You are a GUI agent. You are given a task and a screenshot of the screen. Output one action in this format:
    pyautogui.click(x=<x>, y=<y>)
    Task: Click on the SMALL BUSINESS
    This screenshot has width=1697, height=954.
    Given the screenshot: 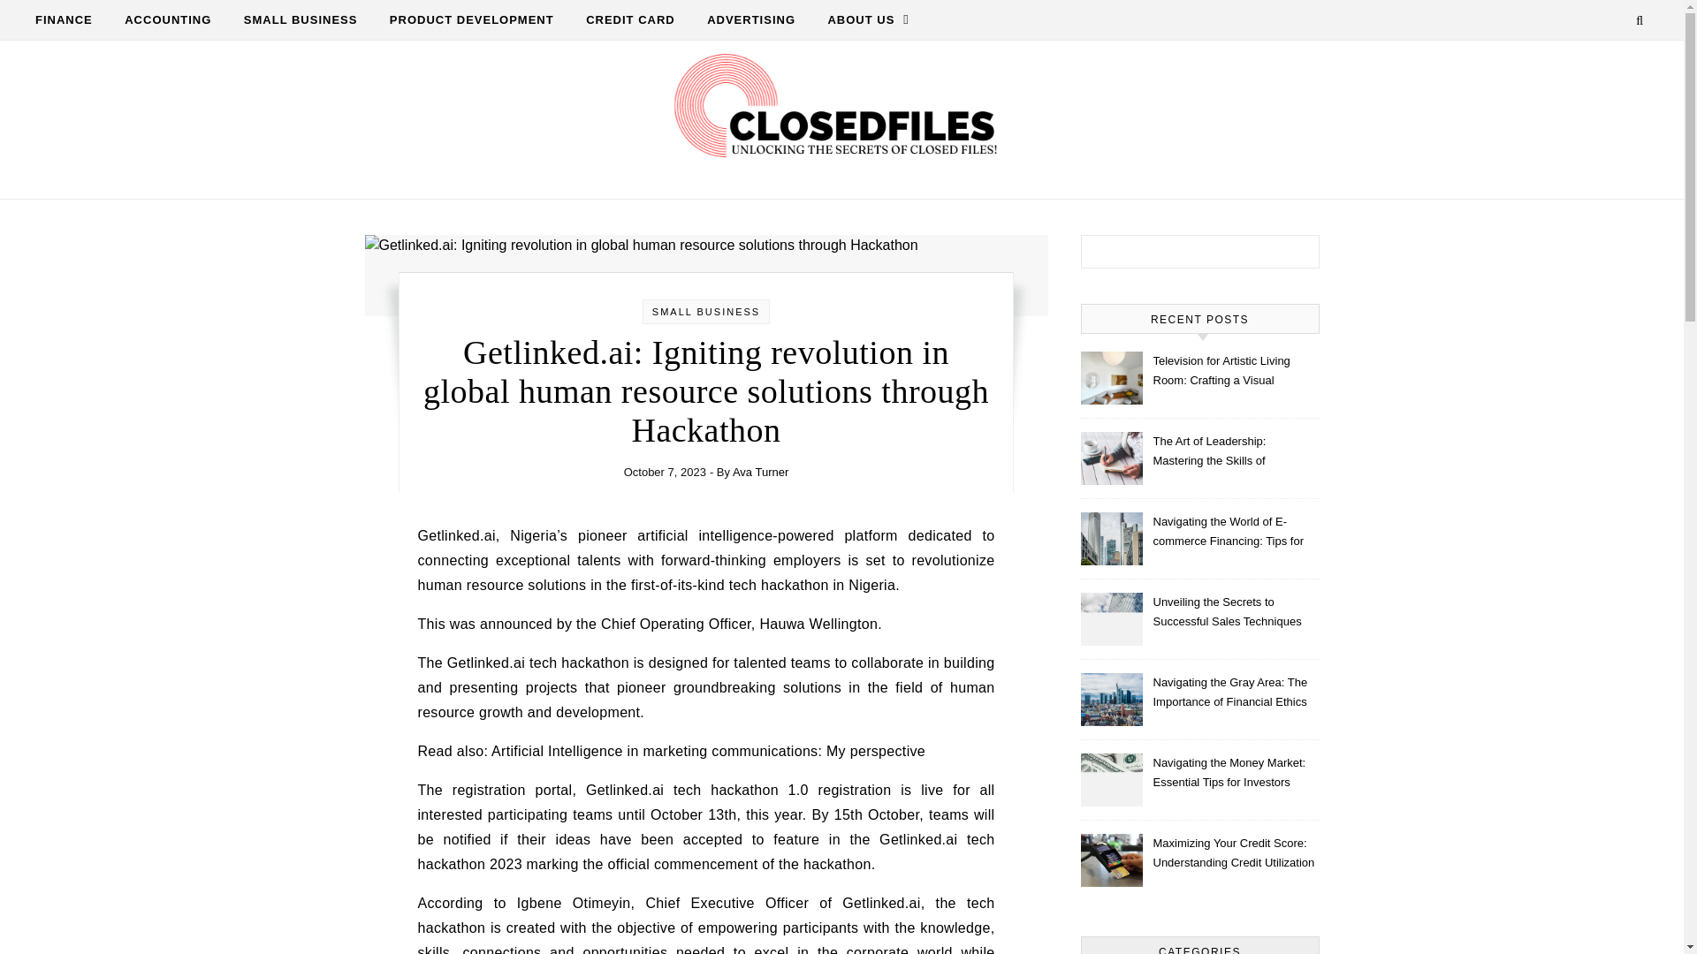 What is the action you would take?
    pyautogui.click(x=705, y=311)
    